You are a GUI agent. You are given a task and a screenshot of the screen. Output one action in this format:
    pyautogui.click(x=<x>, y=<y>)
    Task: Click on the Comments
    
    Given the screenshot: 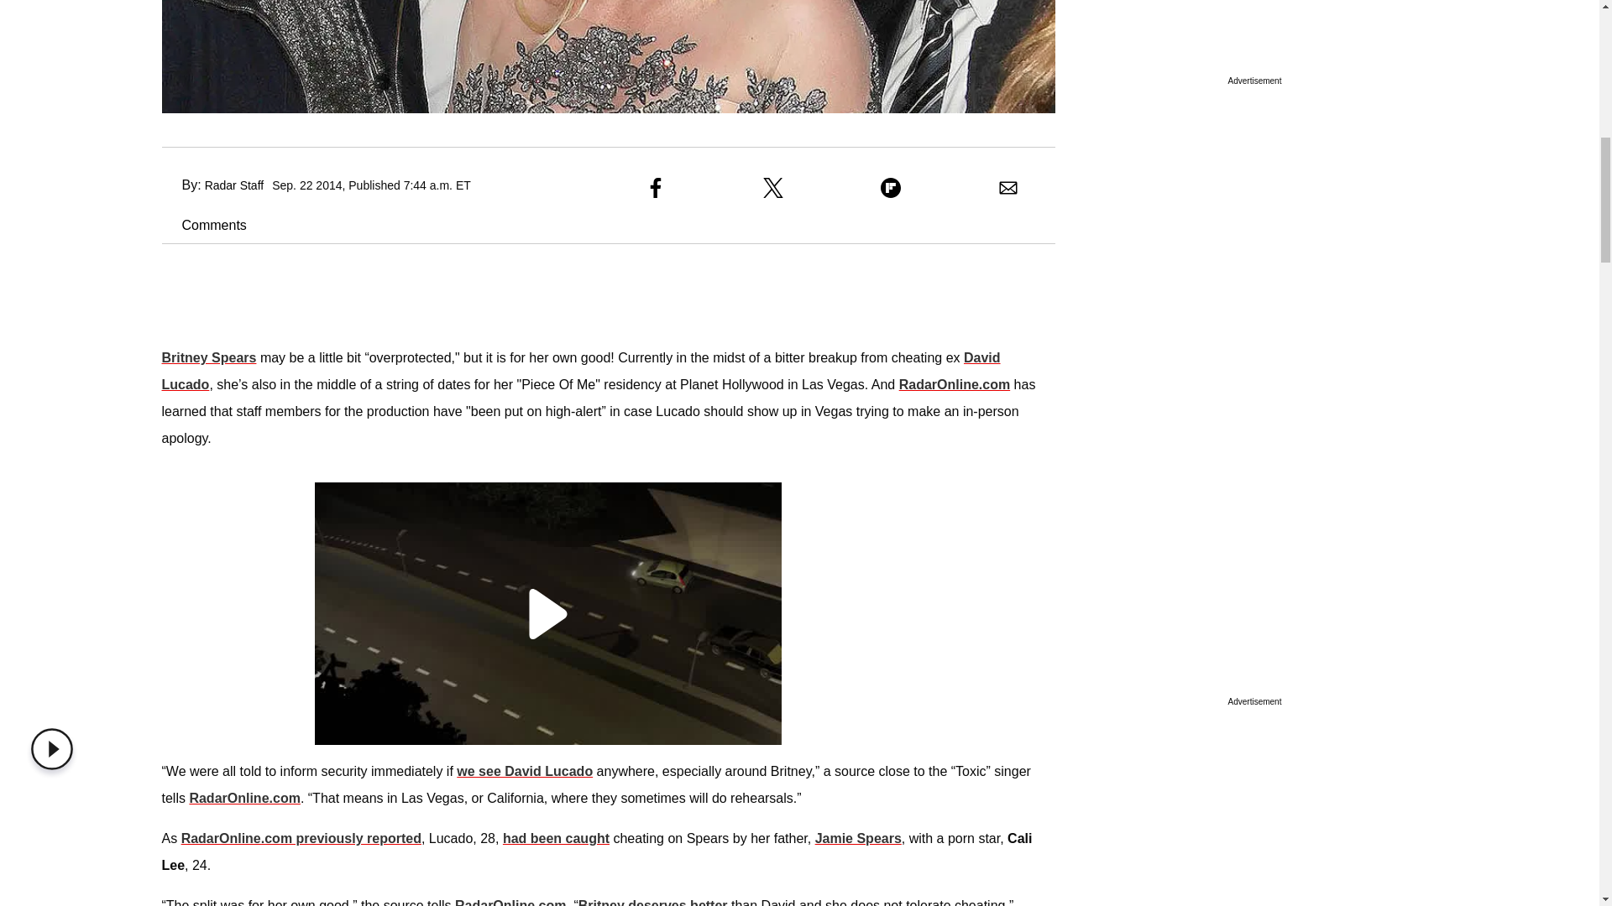 What is the action you would take?
    pyautogui.click(x=203, y=225)
    